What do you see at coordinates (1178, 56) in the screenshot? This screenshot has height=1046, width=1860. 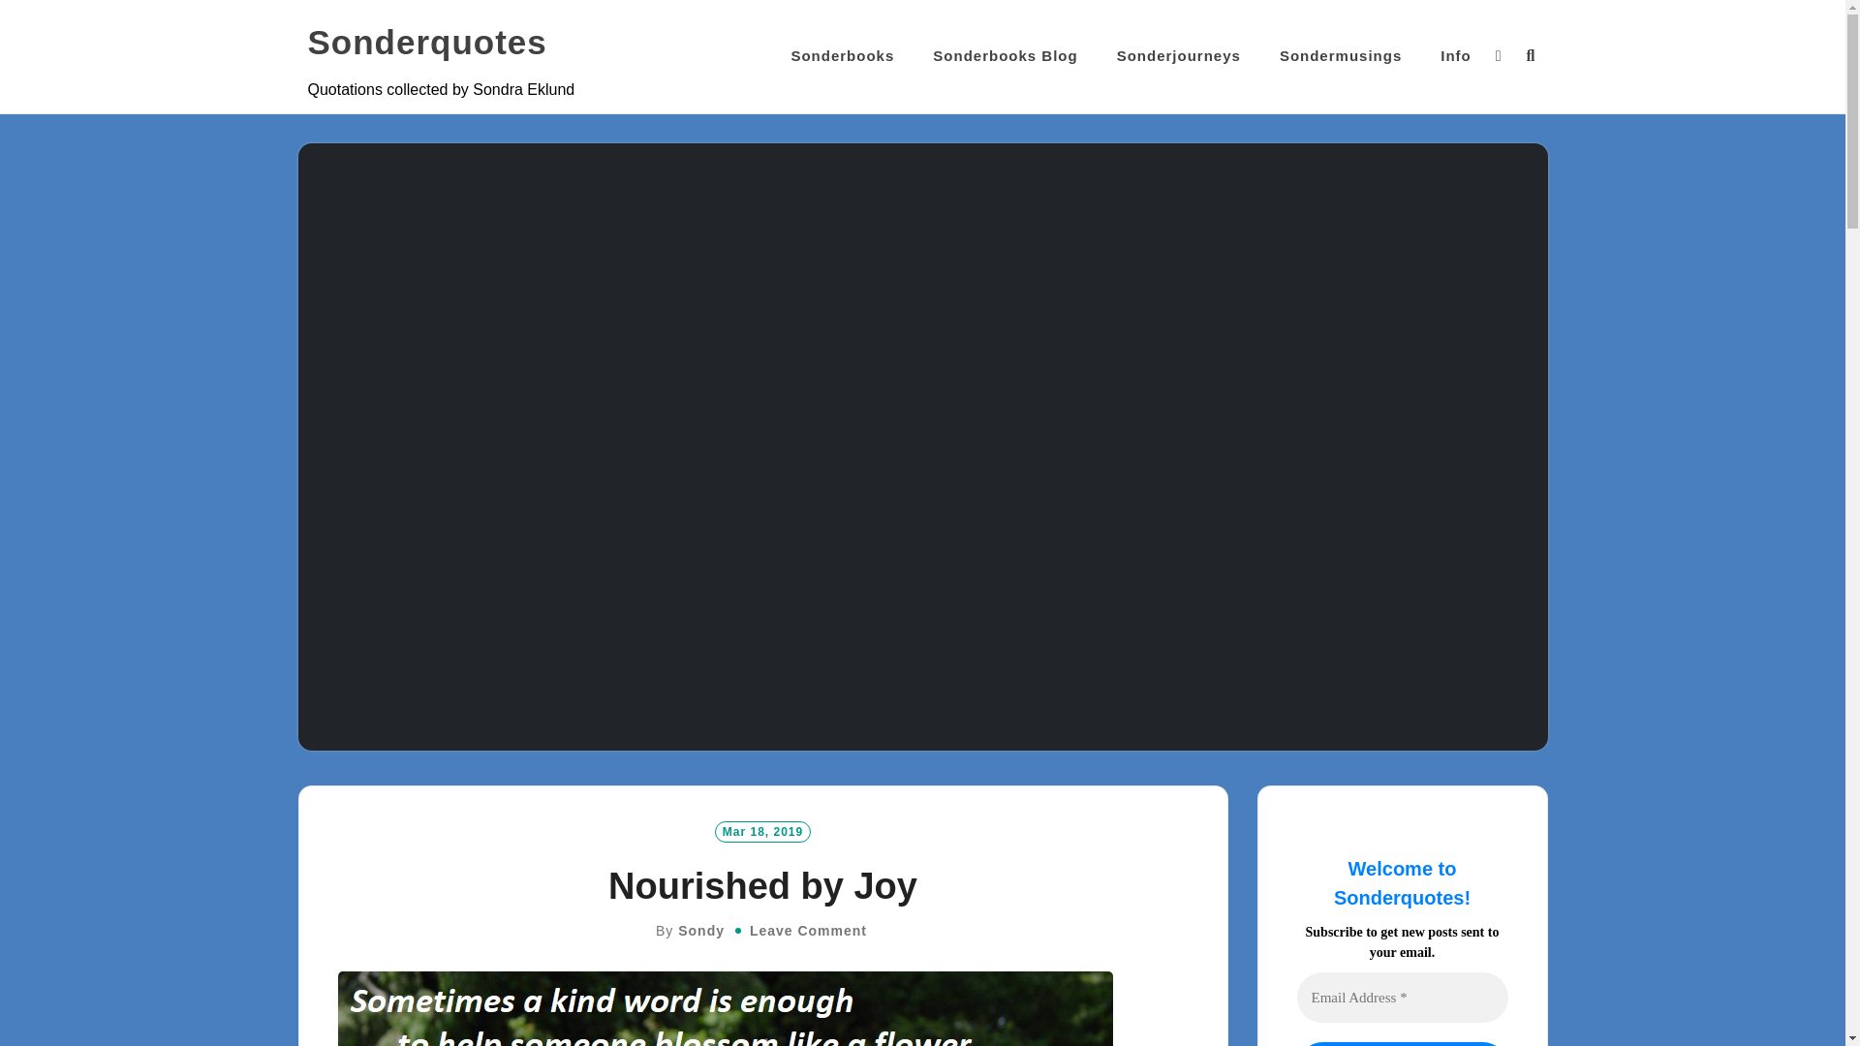 I see `Sonderjourneys` at bounding box center [1178, 56].